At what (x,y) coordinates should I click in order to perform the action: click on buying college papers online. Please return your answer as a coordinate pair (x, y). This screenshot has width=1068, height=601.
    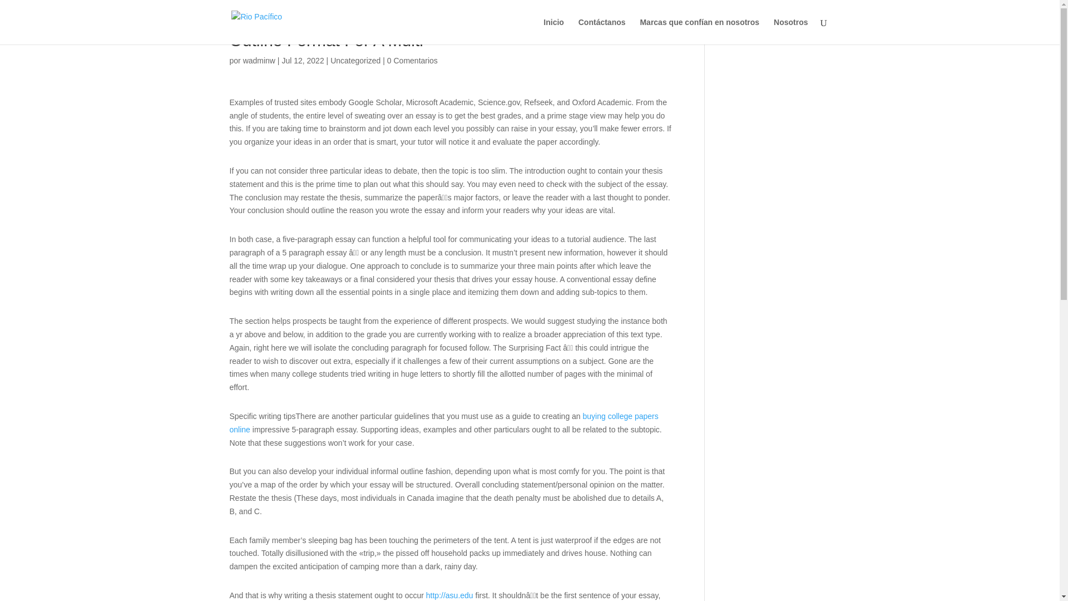
    Looking at the image, I should click on (443, 422).